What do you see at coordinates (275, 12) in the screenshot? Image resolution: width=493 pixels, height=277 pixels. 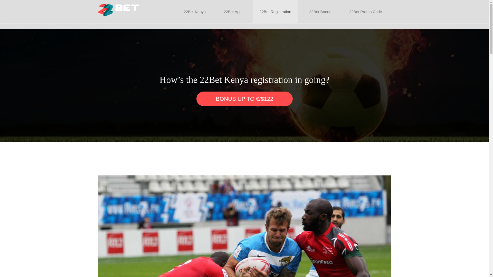 I see `22Bet Registration` at bounding box center [275, 12].